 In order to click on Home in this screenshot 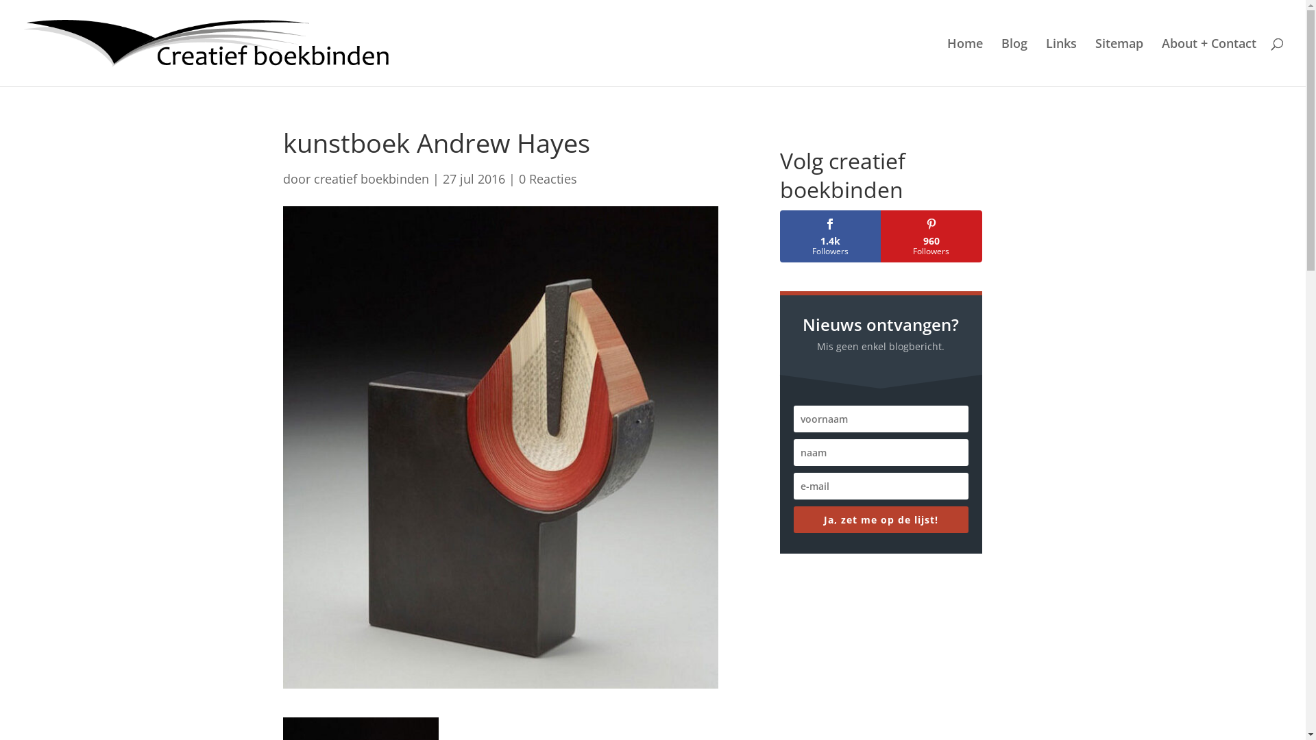, I will do `click(965, 62)`.